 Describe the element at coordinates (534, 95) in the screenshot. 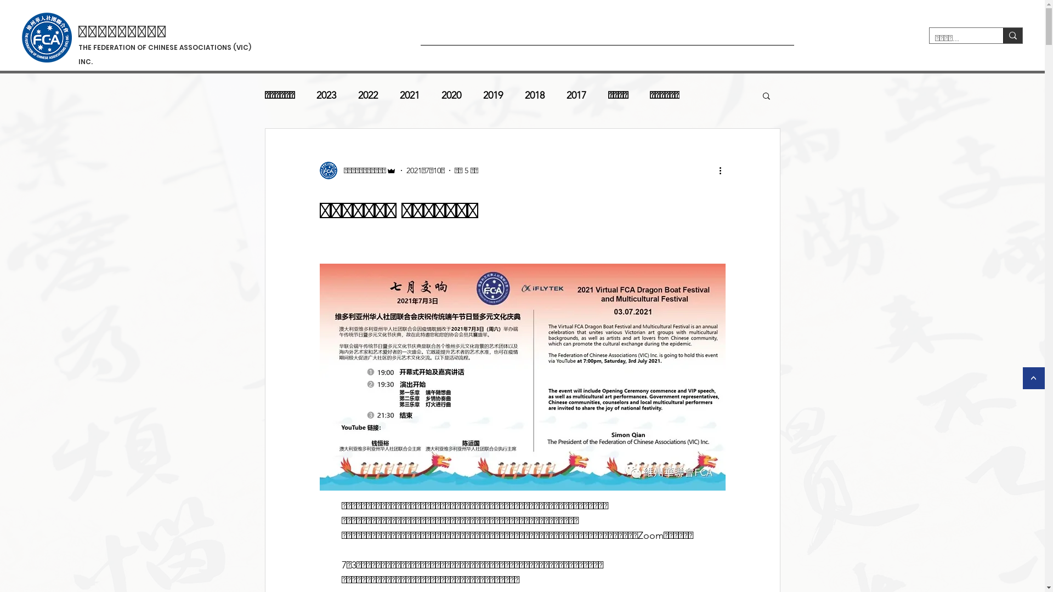

I see `2018` at that location.